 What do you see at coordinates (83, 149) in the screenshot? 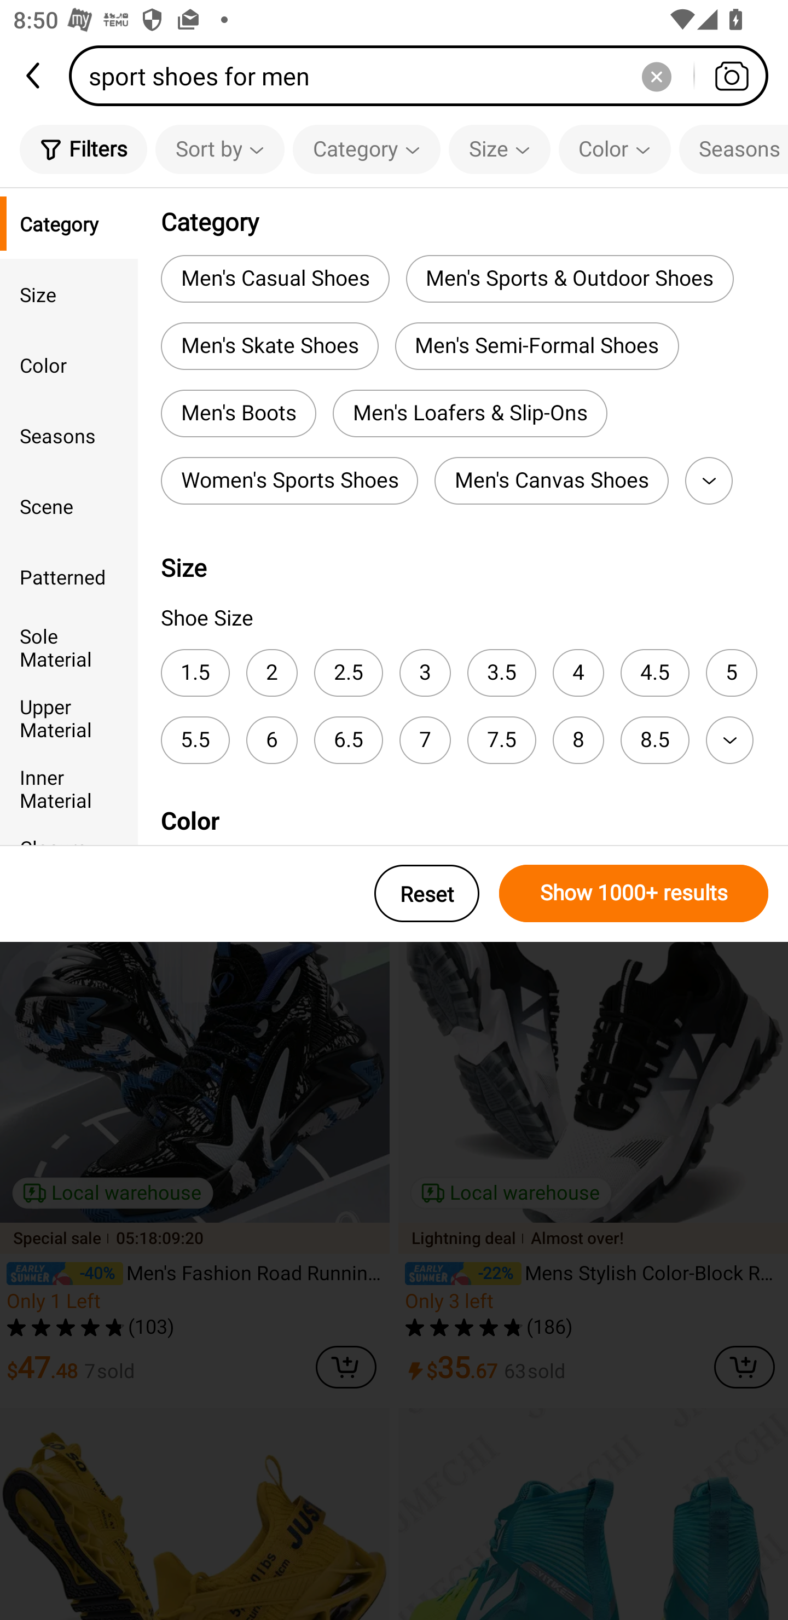
I see `Filters` at bounding box center [83, 149].